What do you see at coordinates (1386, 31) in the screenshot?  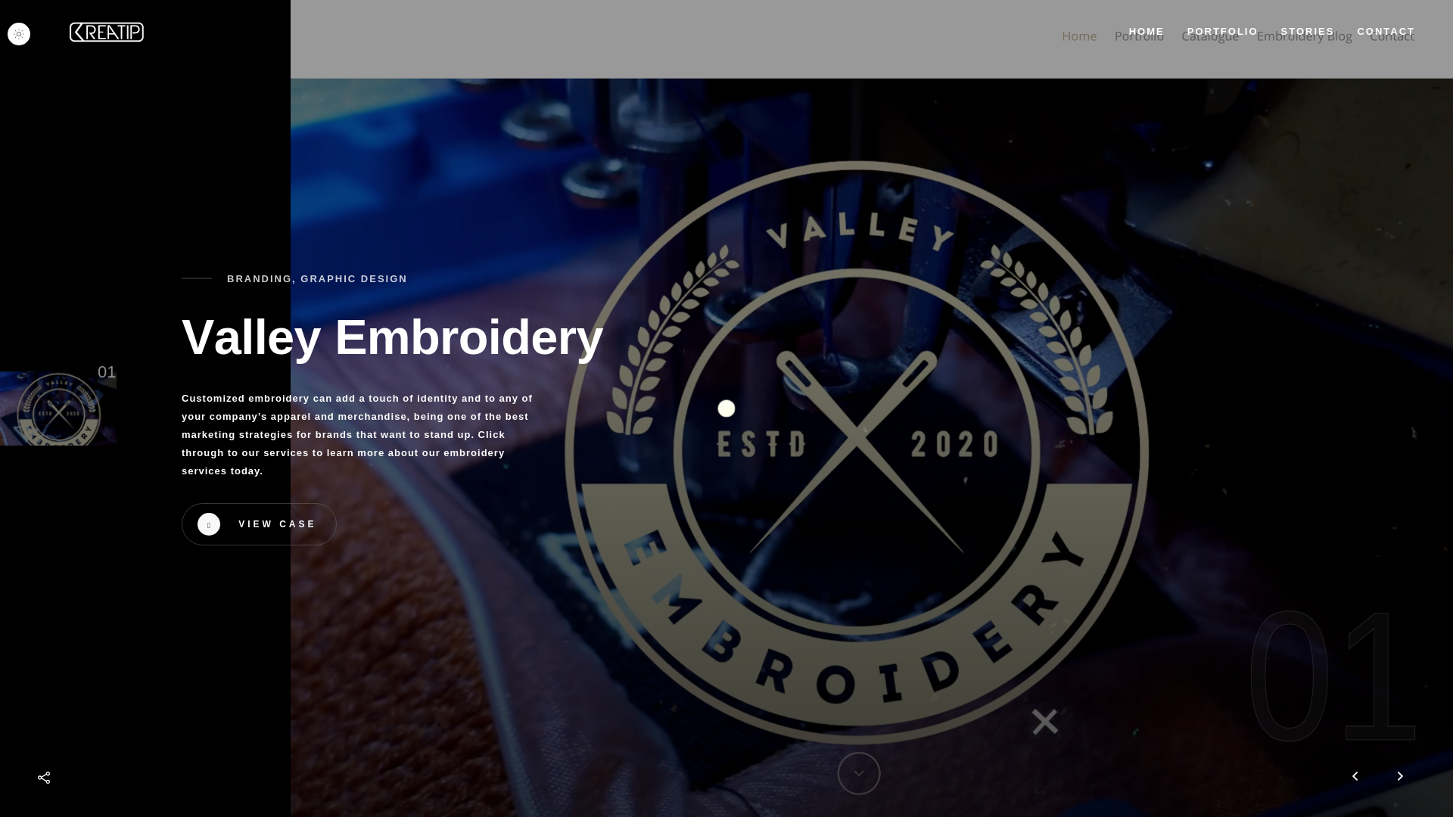 I see `Contact` at bounding box center [1386, 31].